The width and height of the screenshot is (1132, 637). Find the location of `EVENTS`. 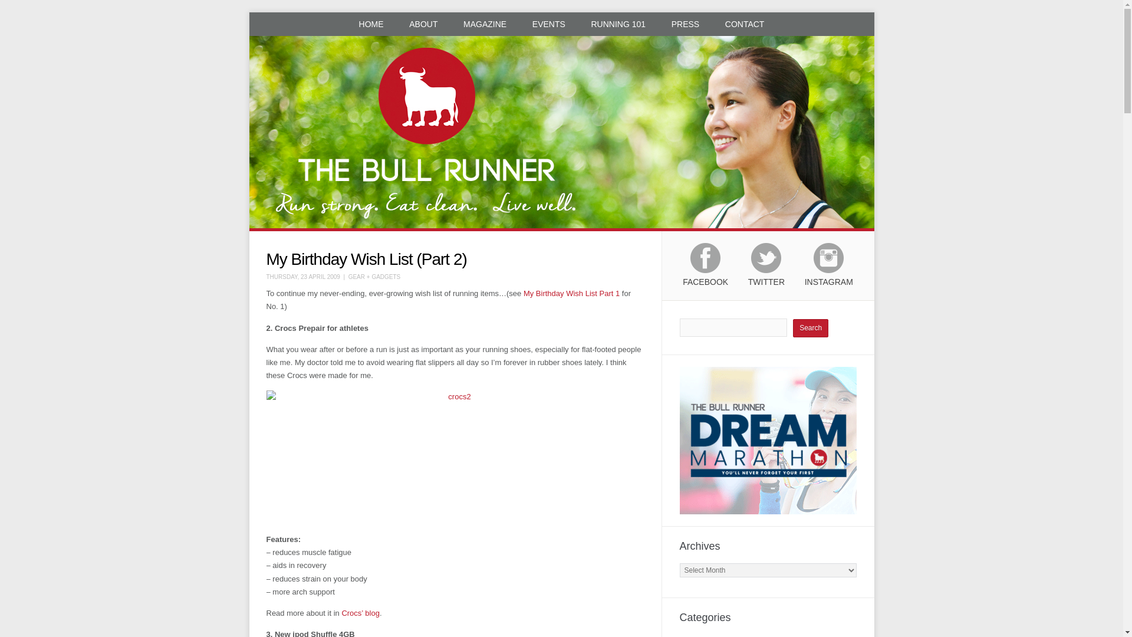

EVENTS is located at coordinates (549, 24).